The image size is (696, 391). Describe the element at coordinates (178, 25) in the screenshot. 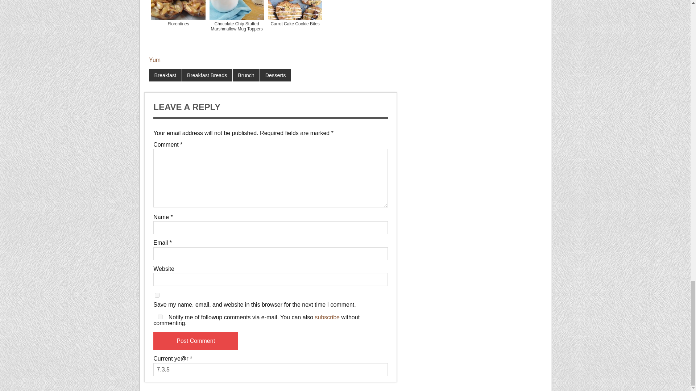

I see `Florentines` at that location.